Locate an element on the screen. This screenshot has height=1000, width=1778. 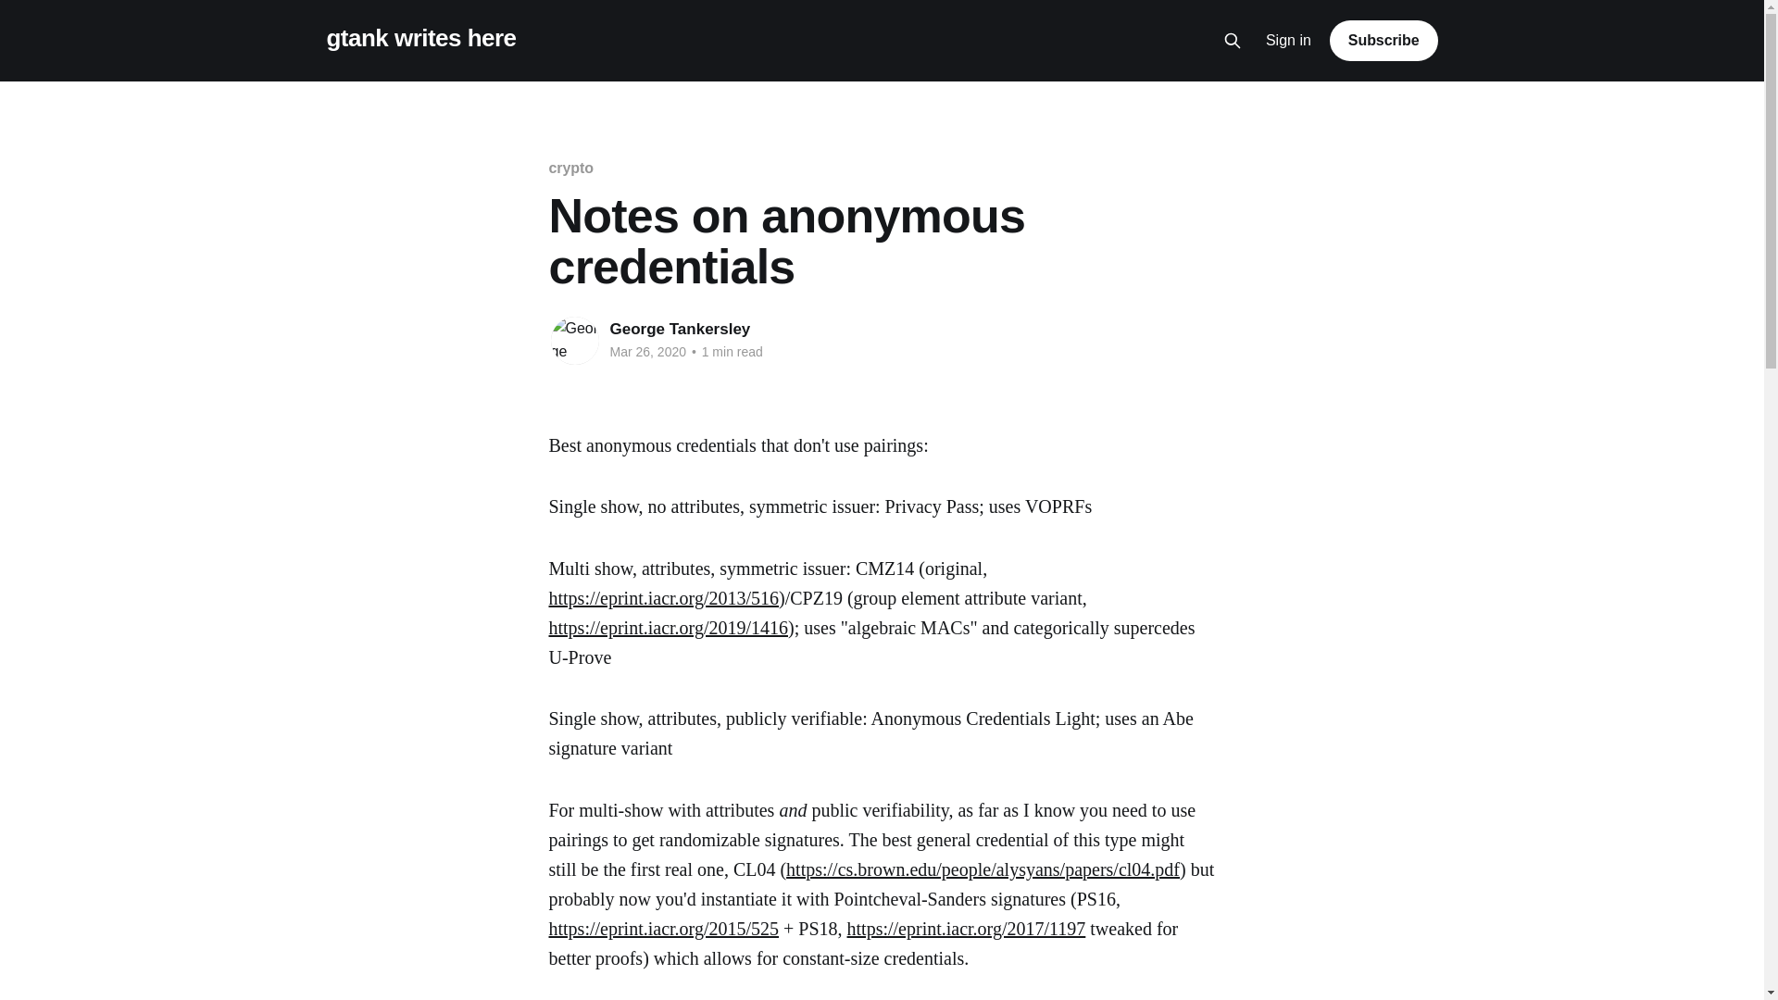
https://eprint.iacr.org/2017/1197 is located at coordinates (967, 929).